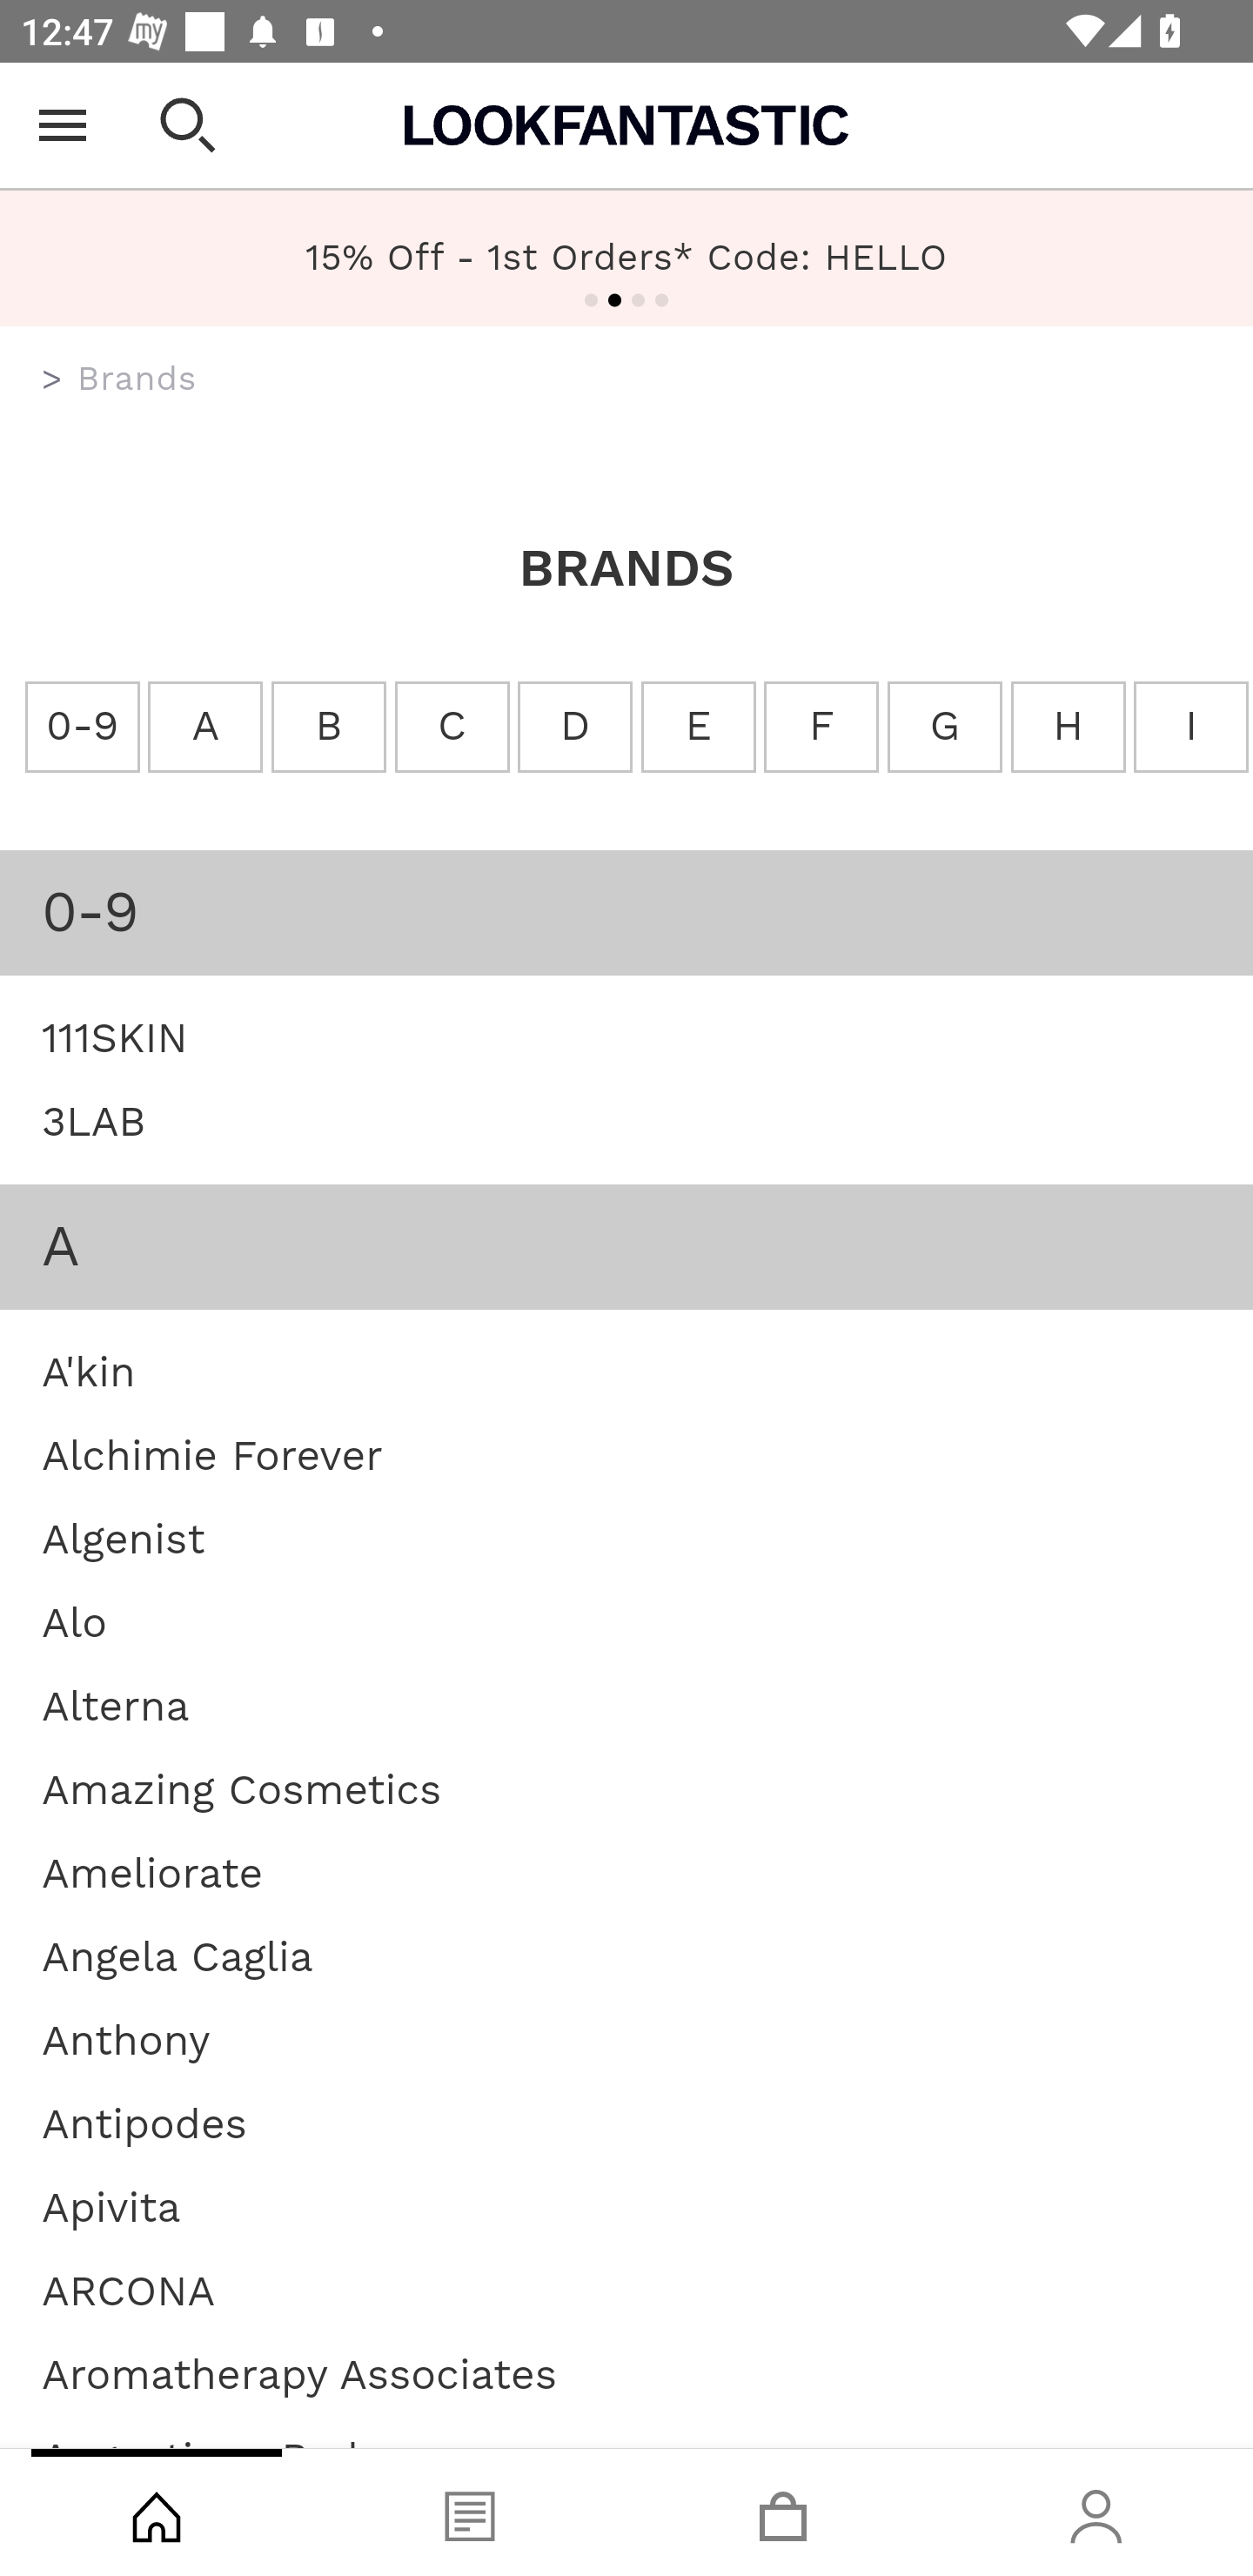 The width and height of the screenshot is (1253, 2576). Describe the element at coordinates (151, 1873) in the screenshot. I see `Ameliorate` at that location.